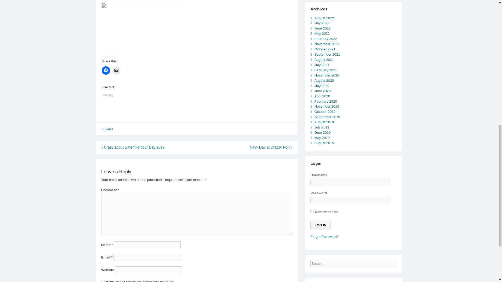 This screenshot has width=502, height=282. Describe the element at coordinates (116, 70) in the screenshot. I see `Click to email a link to a friend` at that location.